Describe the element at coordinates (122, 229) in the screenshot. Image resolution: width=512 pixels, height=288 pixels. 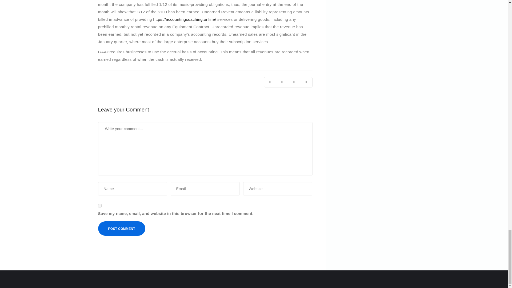
I see `Post Comment` at that location.